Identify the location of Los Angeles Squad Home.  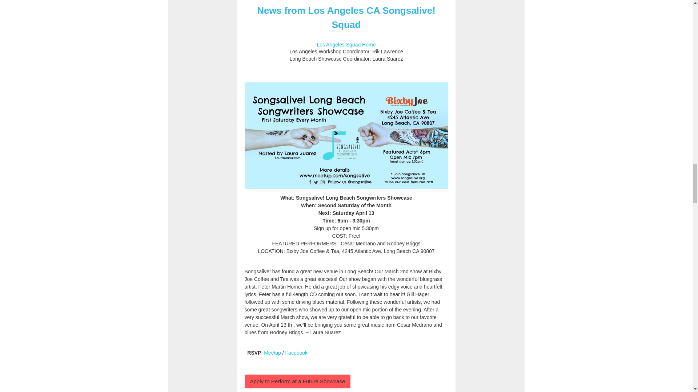
(346, 44).